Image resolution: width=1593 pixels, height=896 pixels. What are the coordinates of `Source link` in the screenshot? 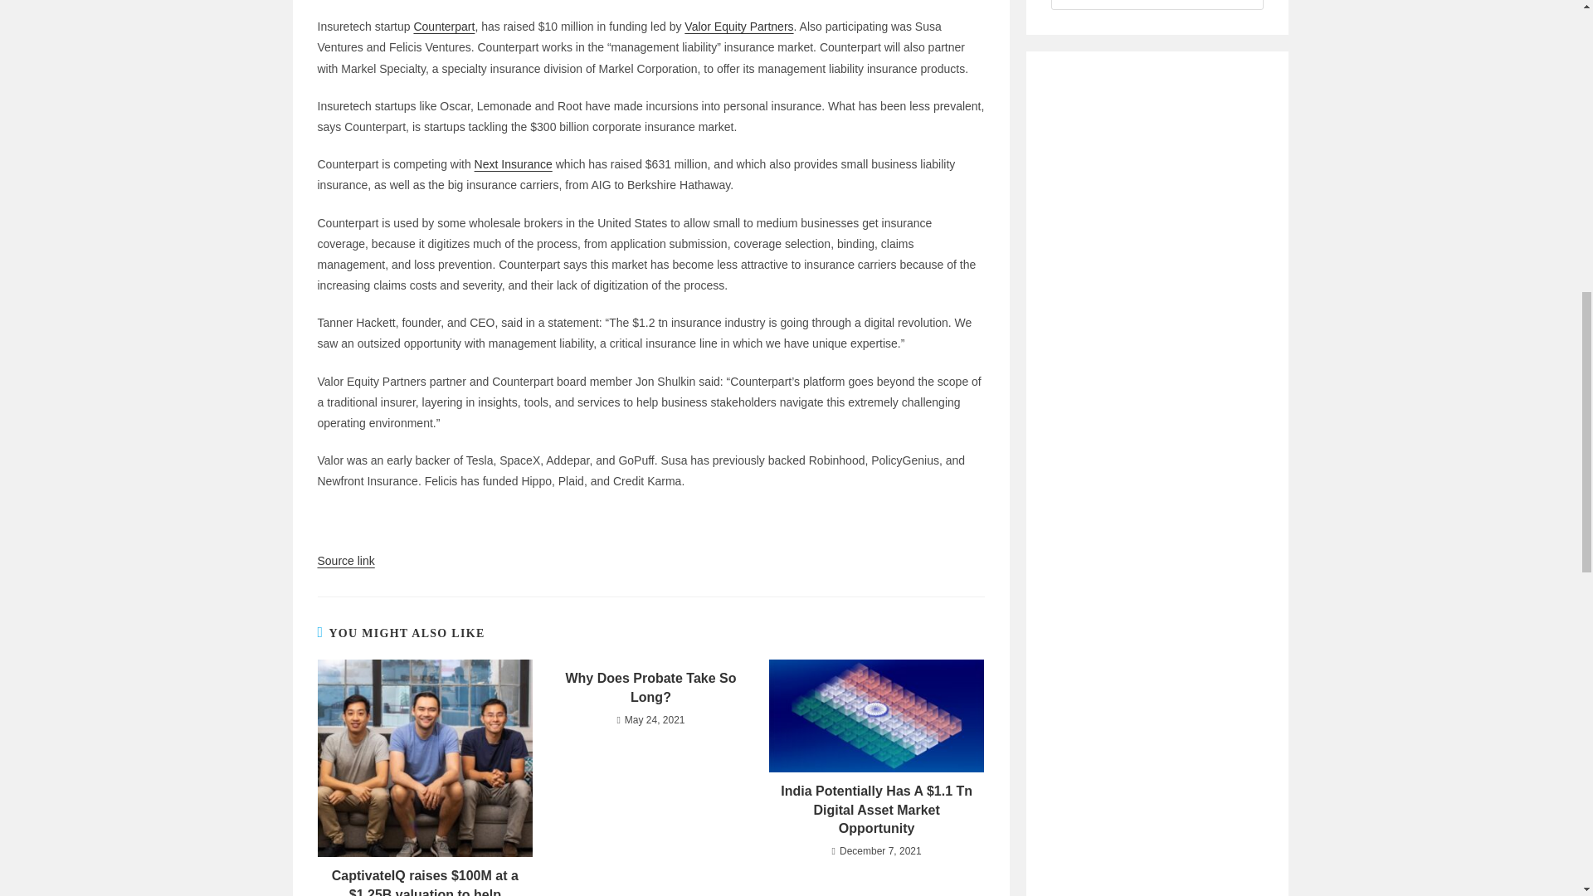 It's located at (345, 561).